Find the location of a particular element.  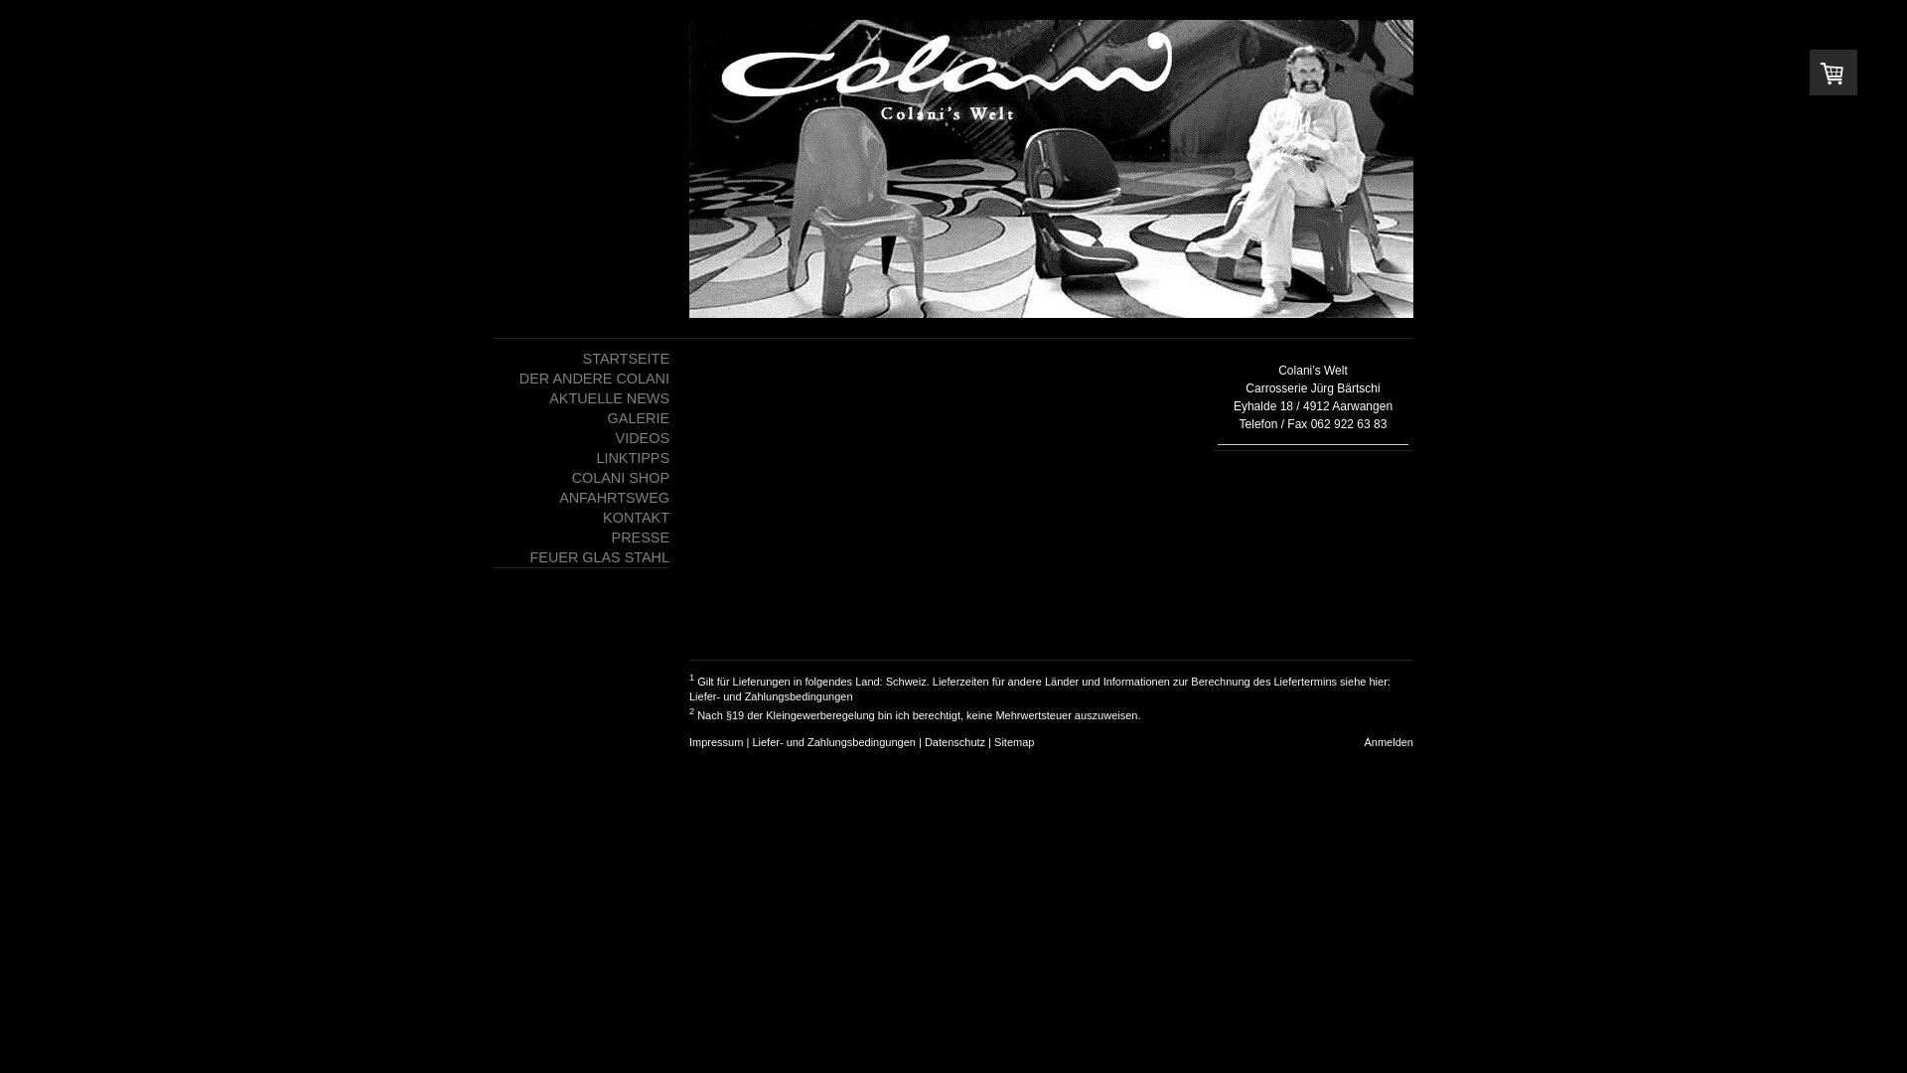

DER ANDERE COLANI is located at coordinates (582, 379).